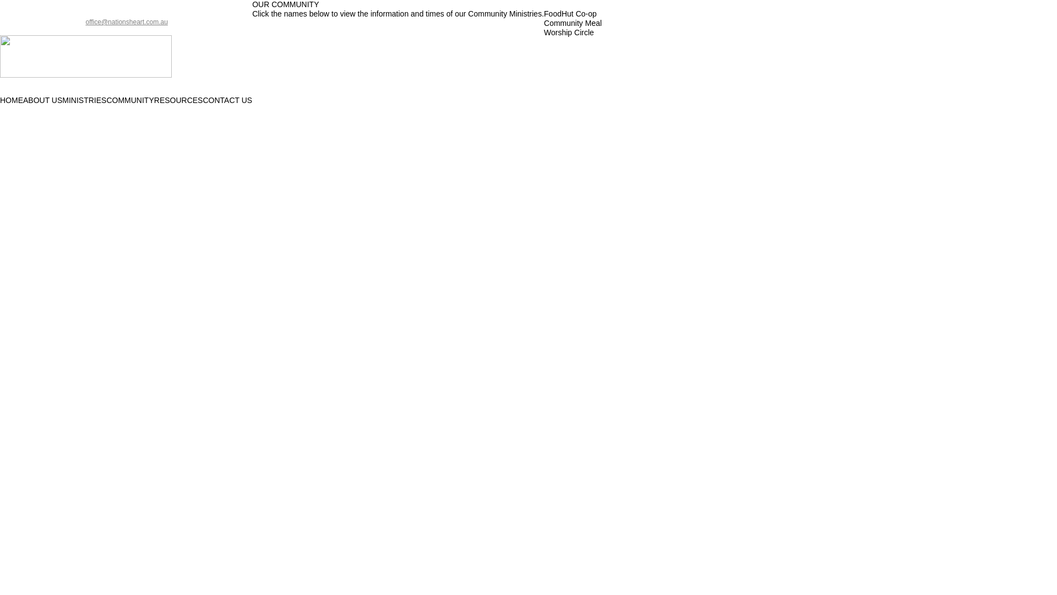 This screenshot has width=1057, height=595. I want to click on COMMUNITY, so click(130, 100).